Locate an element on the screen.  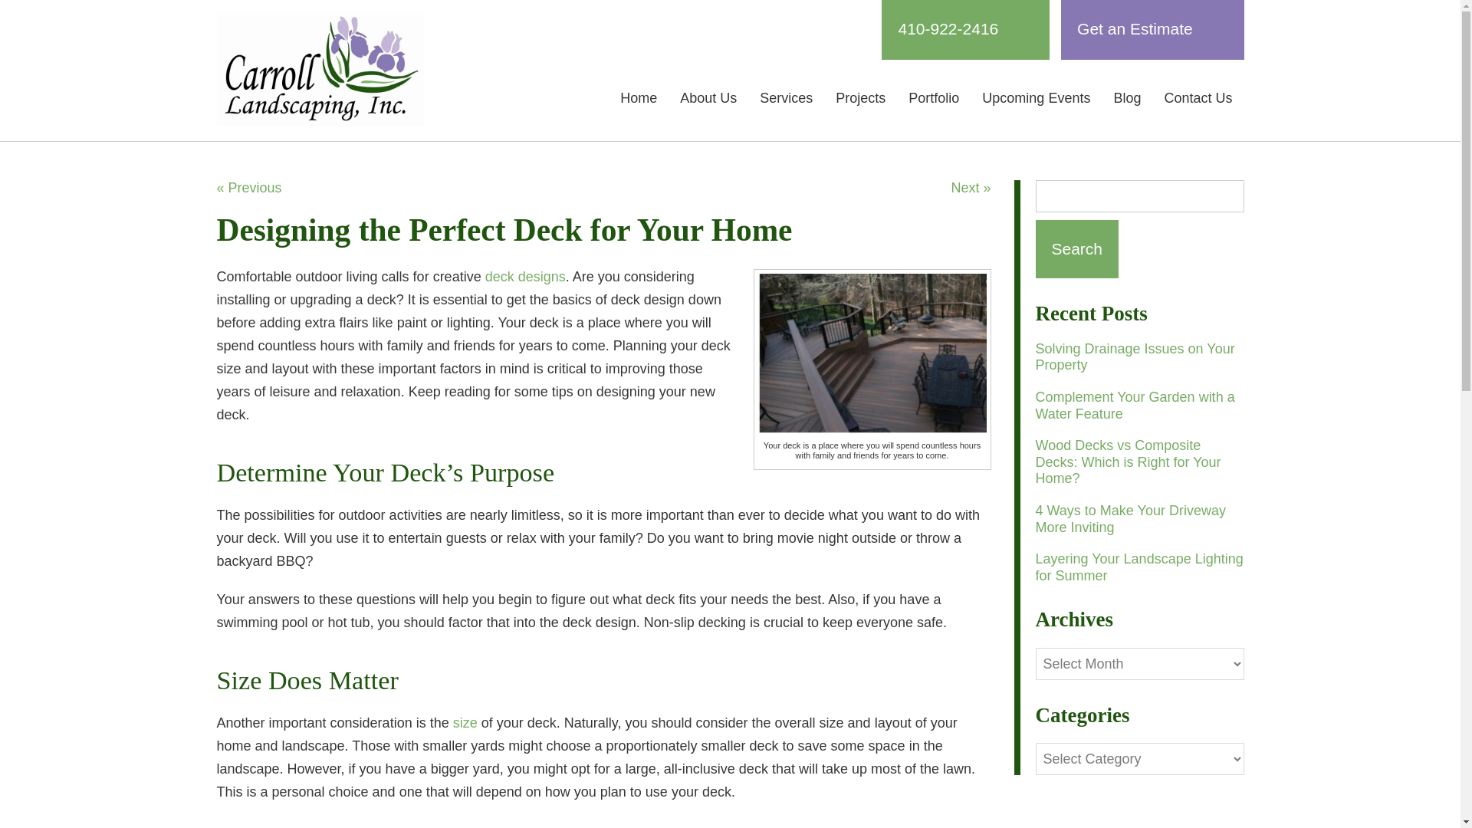
Search is located at coordinates (1076, 248).